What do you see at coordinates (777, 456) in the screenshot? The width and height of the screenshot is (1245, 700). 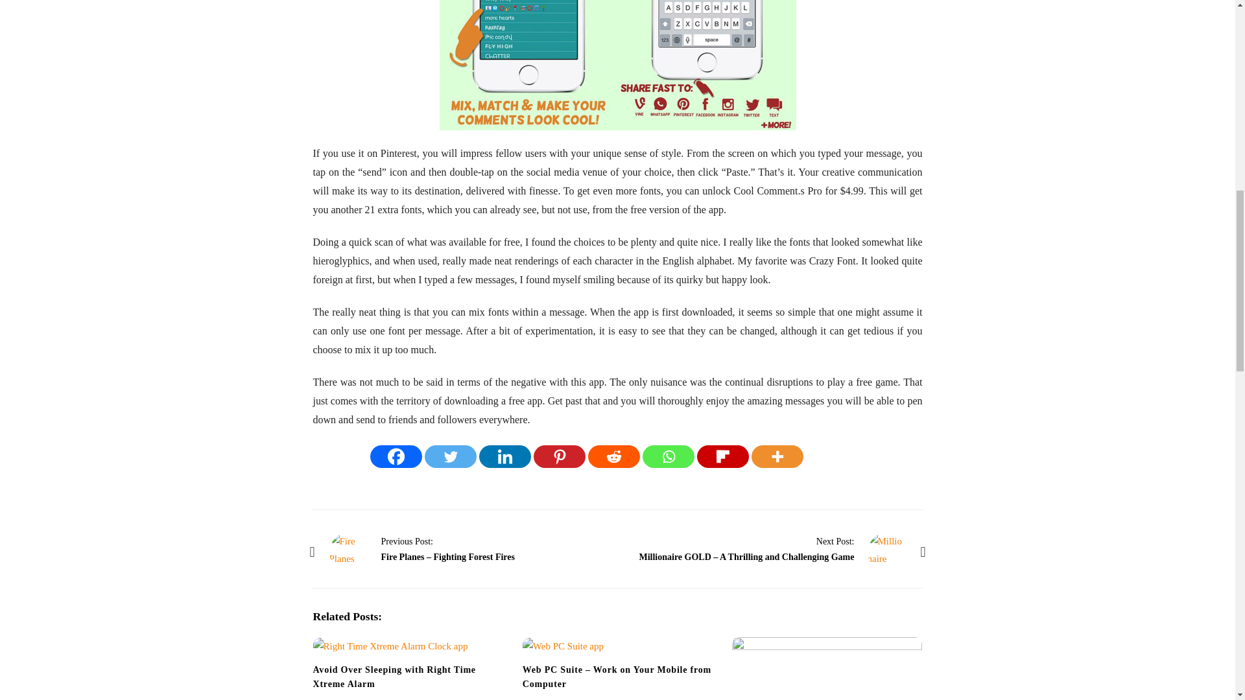 I see `More` at bounding box center [777, 456].